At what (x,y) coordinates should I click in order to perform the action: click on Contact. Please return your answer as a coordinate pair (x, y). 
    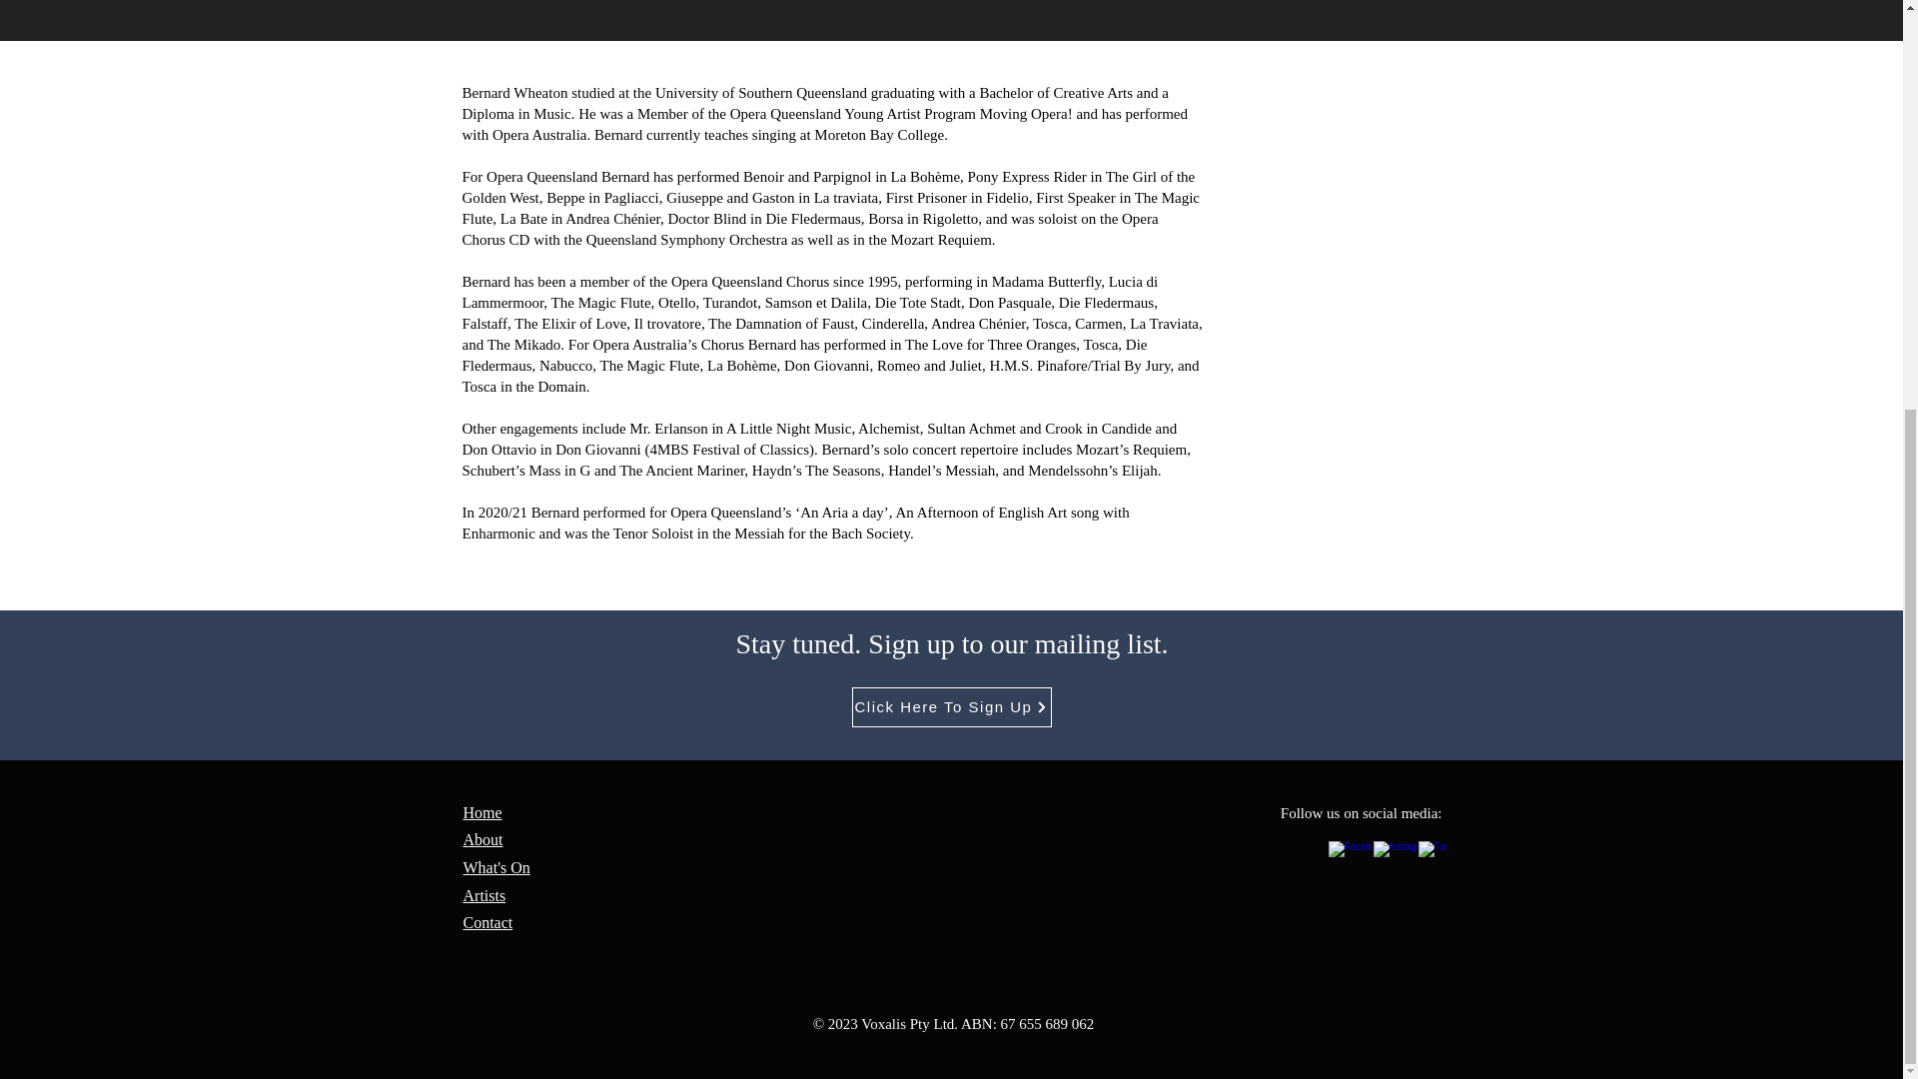
    Looking at the image, I should click on (488, 922).